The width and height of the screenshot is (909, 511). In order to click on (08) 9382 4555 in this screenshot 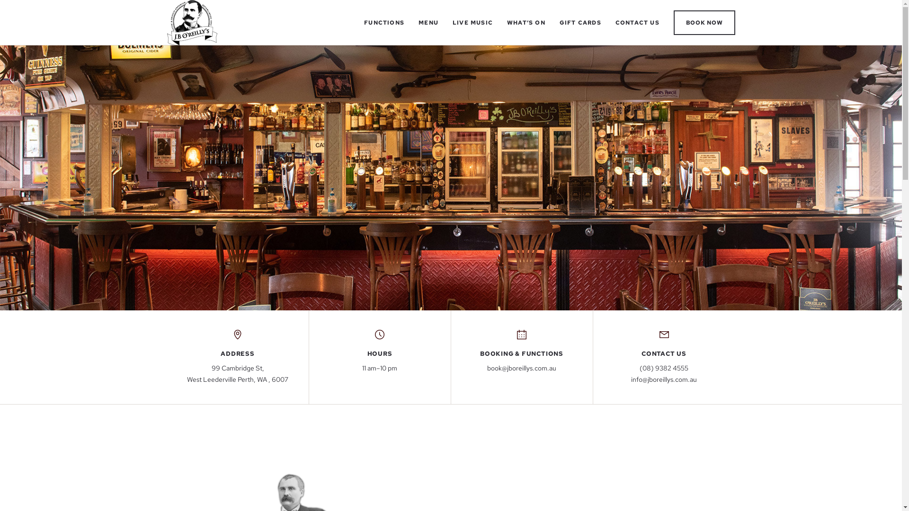, I will do `click(664, 369)`.